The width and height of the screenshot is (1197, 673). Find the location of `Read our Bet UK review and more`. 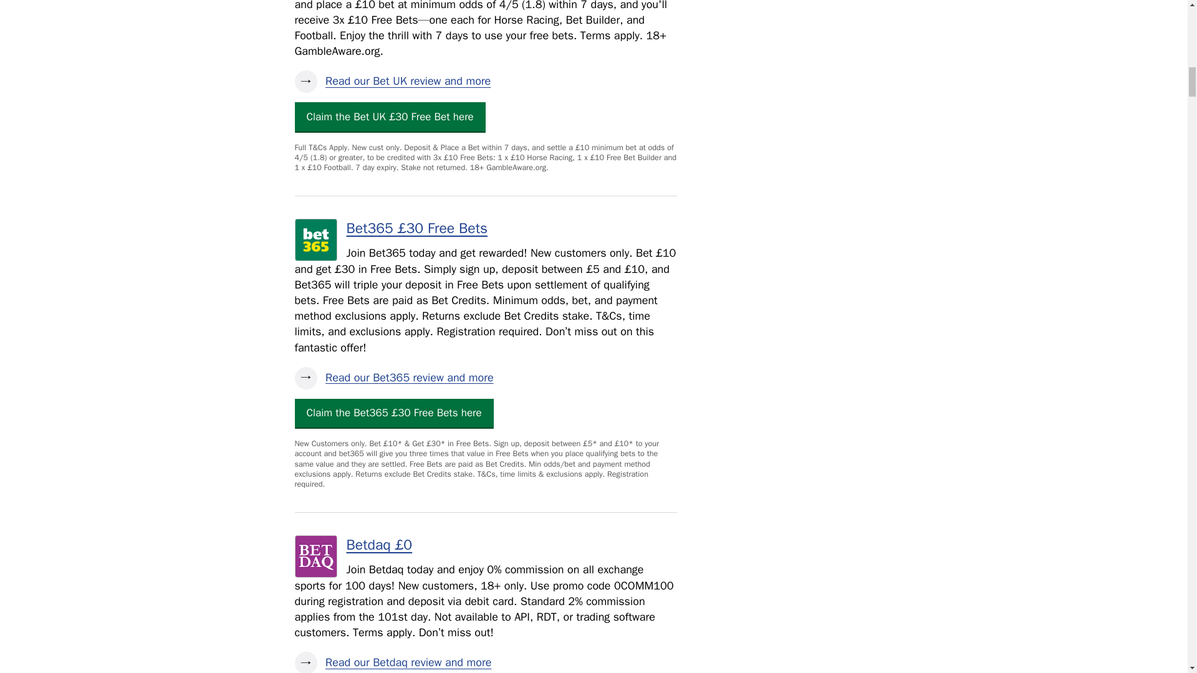

Read our Bet UK review and more is located at coordinates (485, 82).